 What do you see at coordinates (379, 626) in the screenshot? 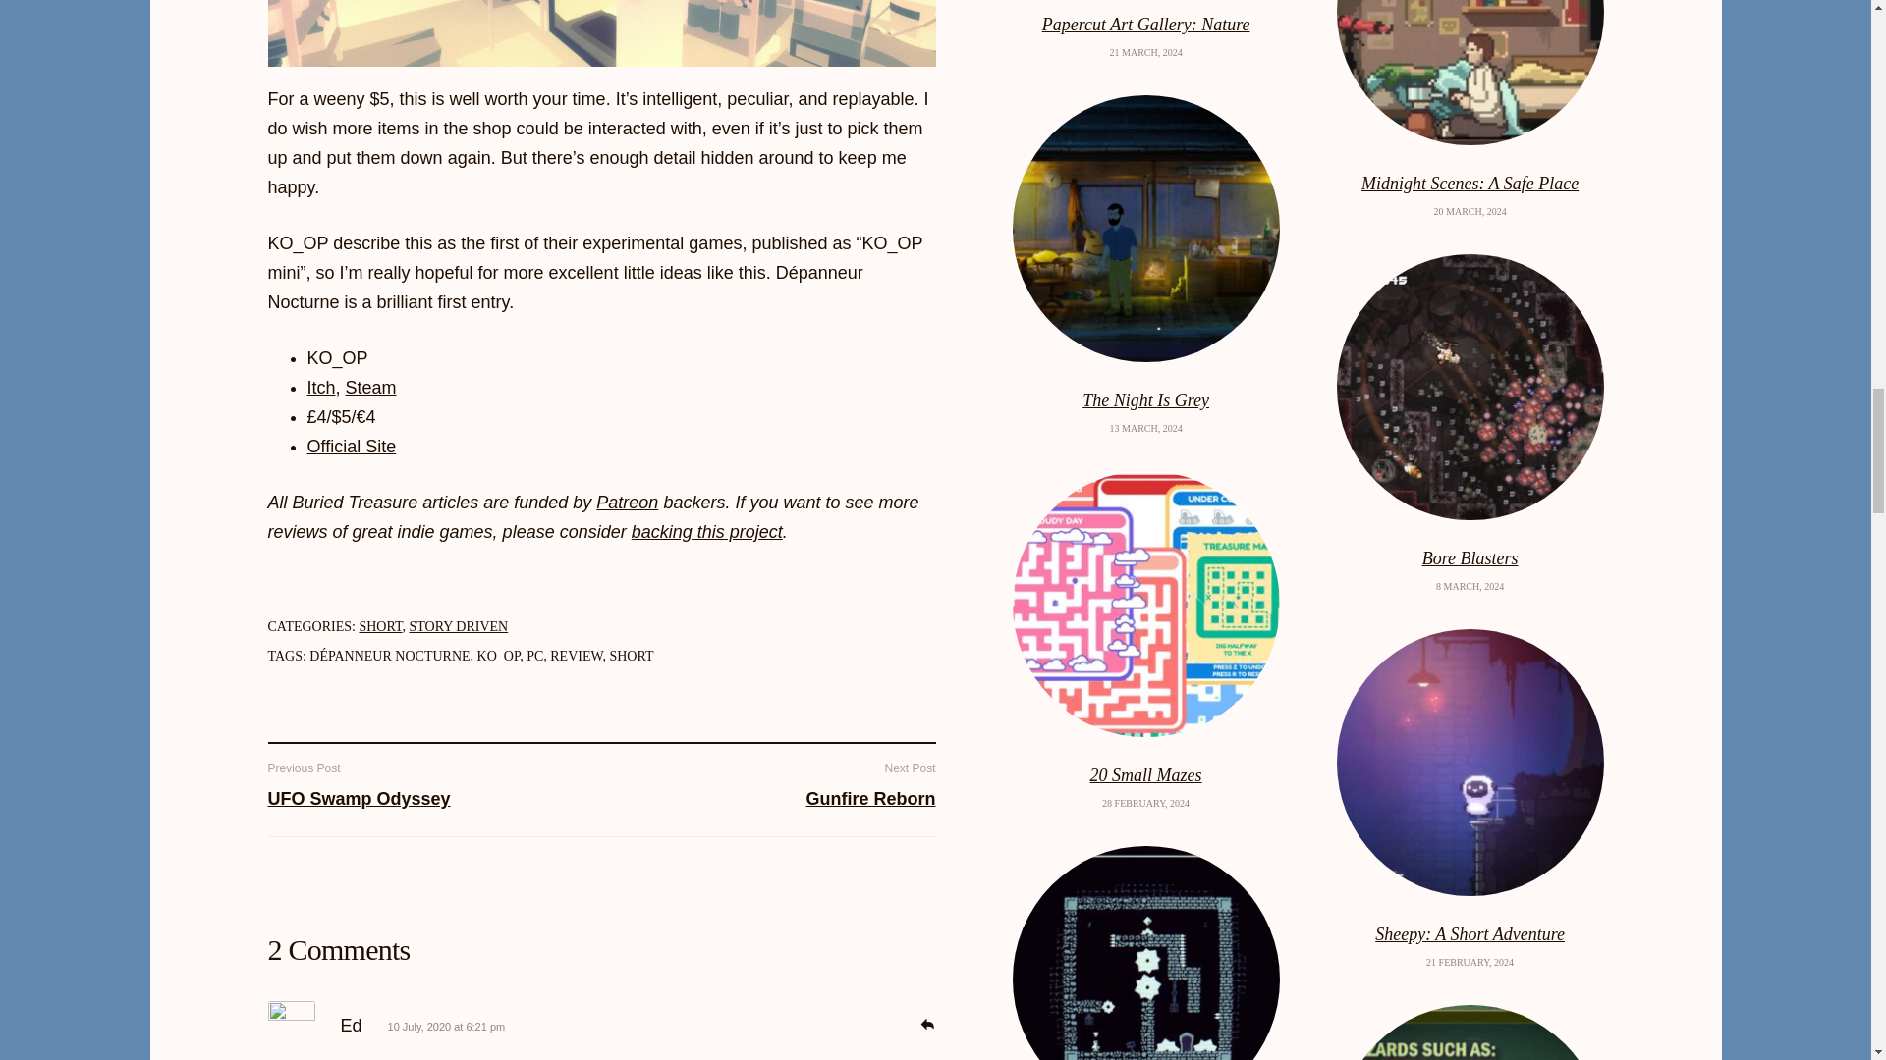
I see `SHORT` at bounding box center [379, 626].